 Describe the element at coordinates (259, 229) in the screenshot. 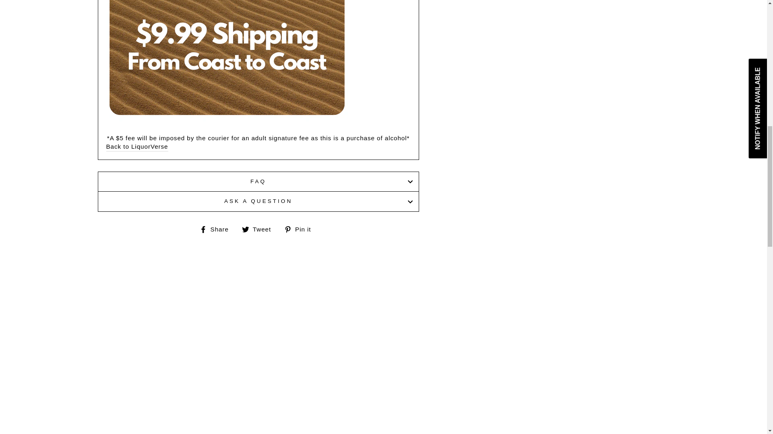

I see `Tweet on Twitter` at that location.